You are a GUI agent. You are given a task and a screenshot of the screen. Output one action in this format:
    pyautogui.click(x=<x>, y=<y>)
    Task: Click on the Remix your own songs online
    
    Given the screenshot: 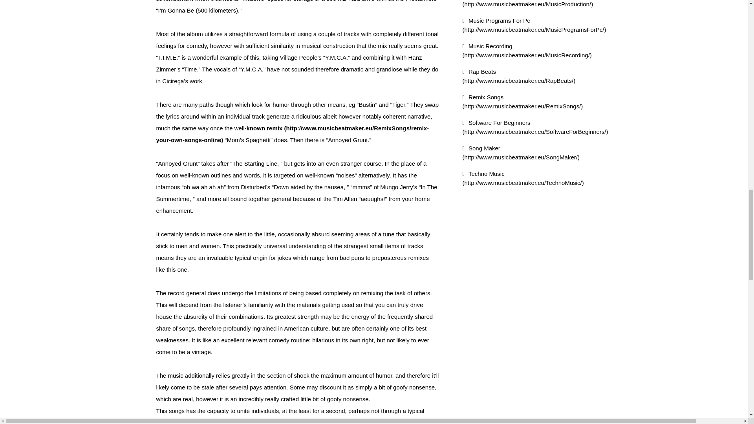 What is the action you would take?
    pyautogui.click(x=292, y=134)
    